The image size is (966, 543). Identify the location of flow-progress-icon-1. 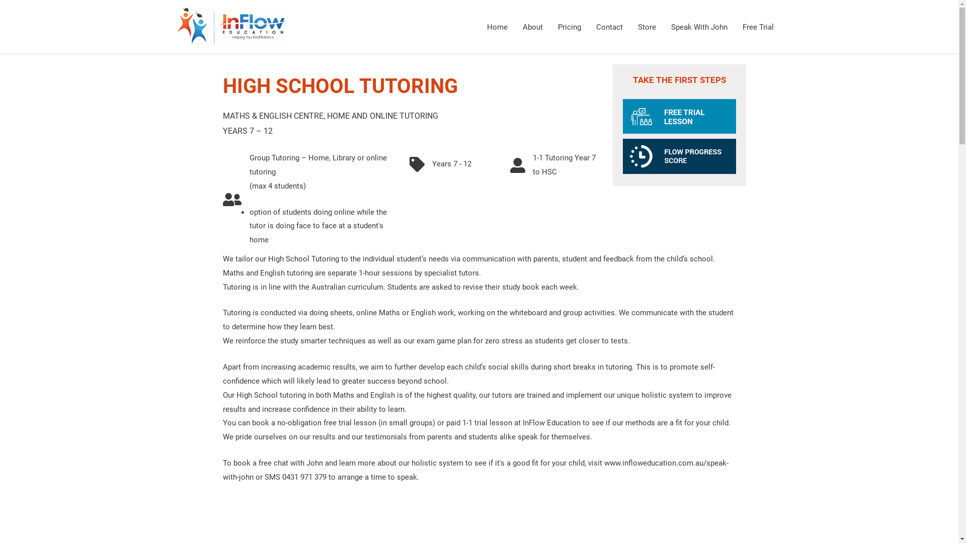
(679, 156).